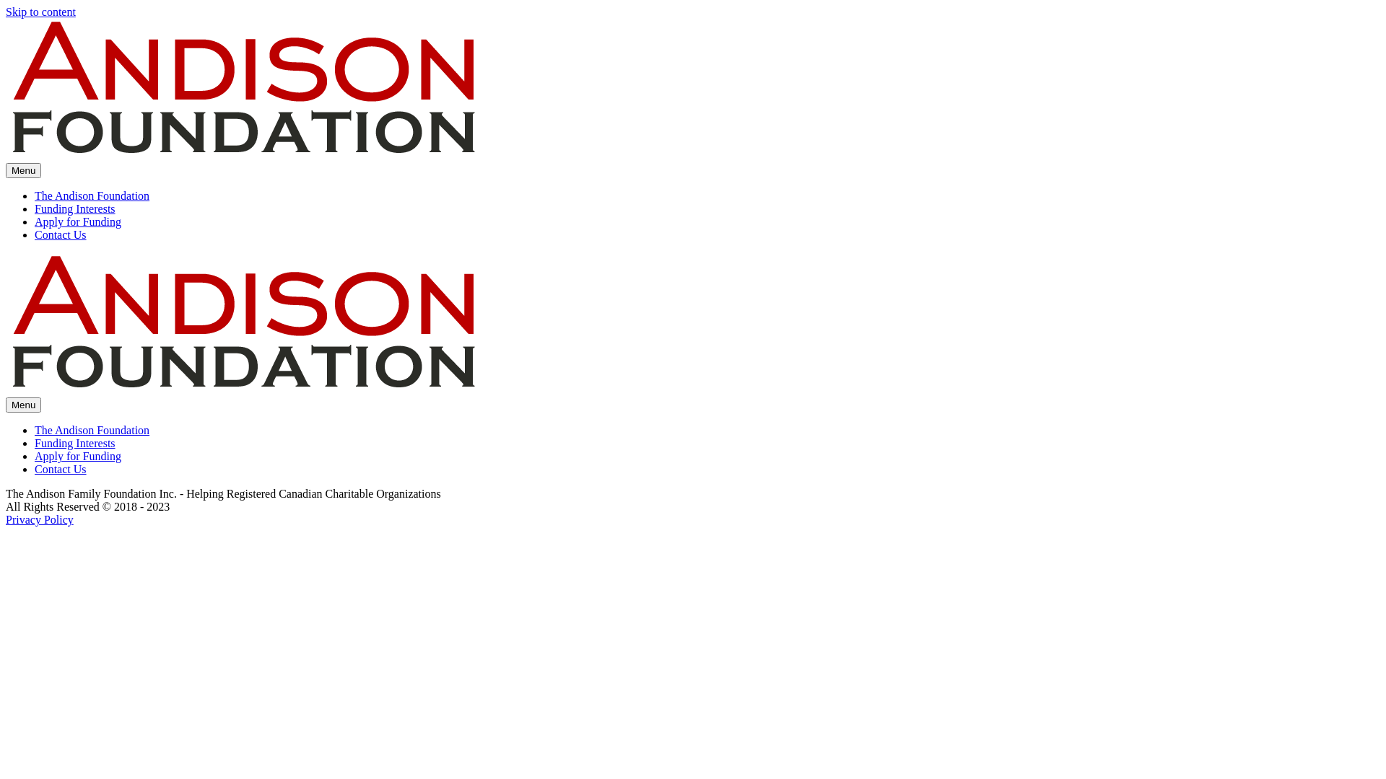 The height and width of the screenshot is (779, 1386). Describe the element at coordinates (23, 170) in the screenshot. I see `Menu` at that location.